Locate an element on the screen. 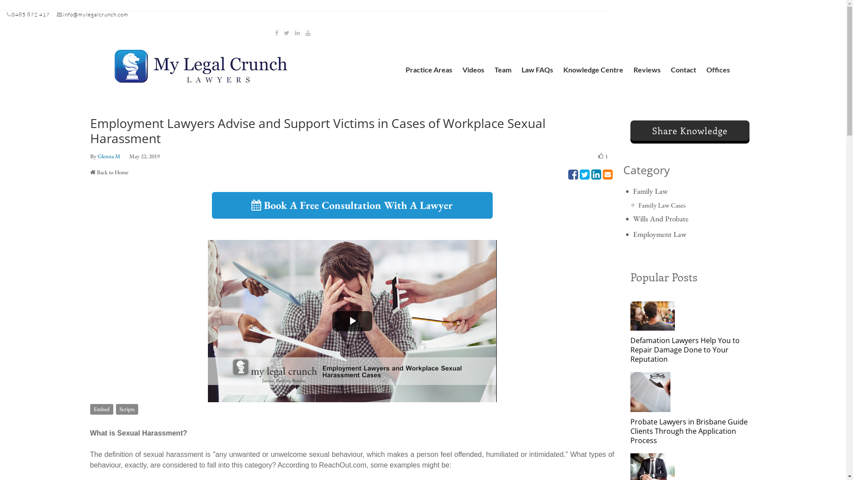  Glenna M is located at coordinates (109, 156).